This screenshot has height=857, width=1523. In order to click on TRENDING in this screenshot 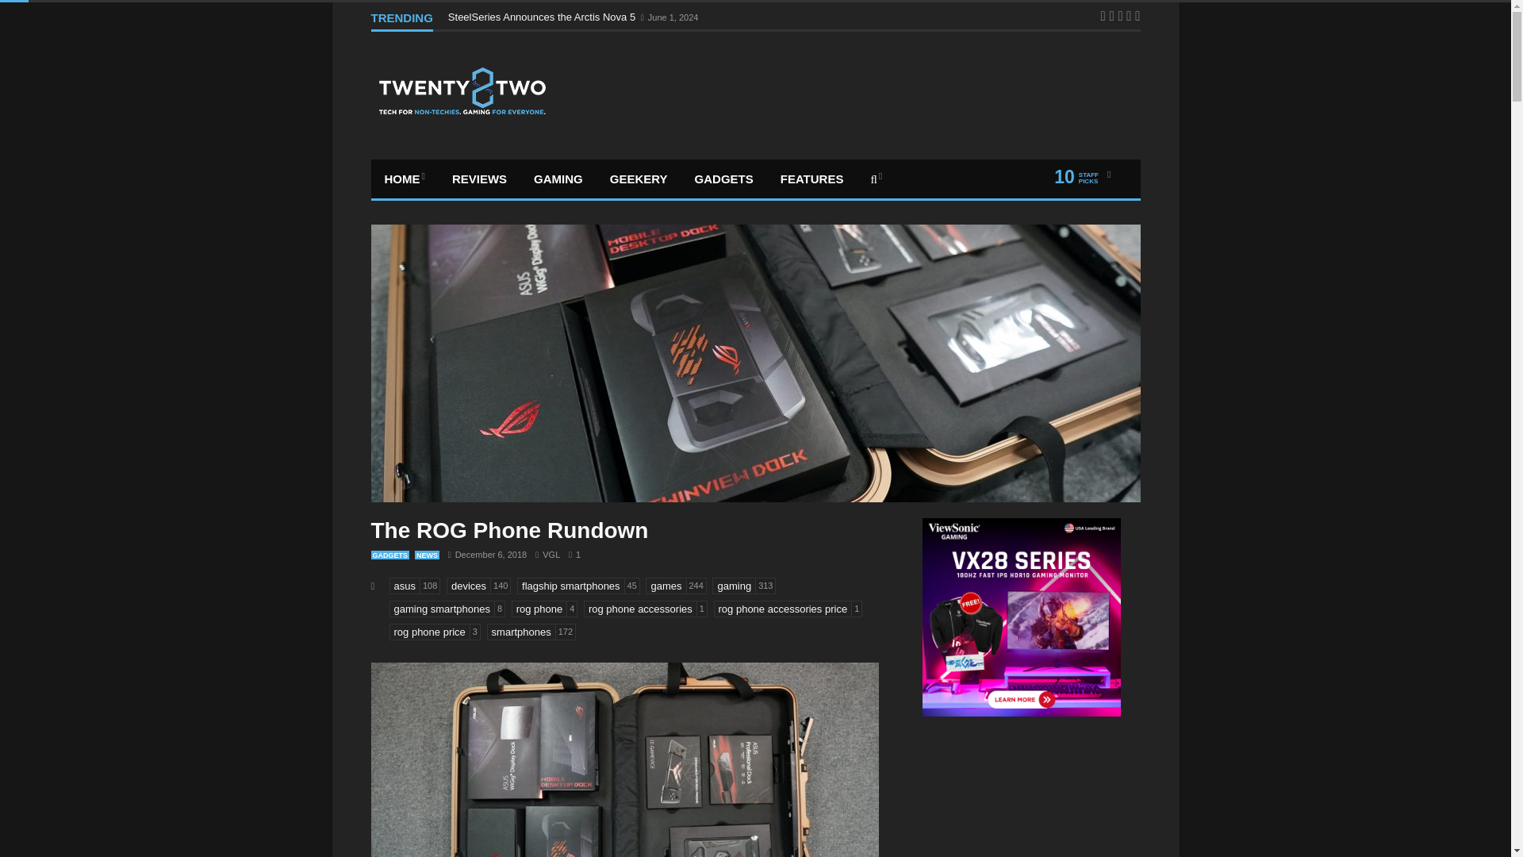, I will do `click(401, 21)`.